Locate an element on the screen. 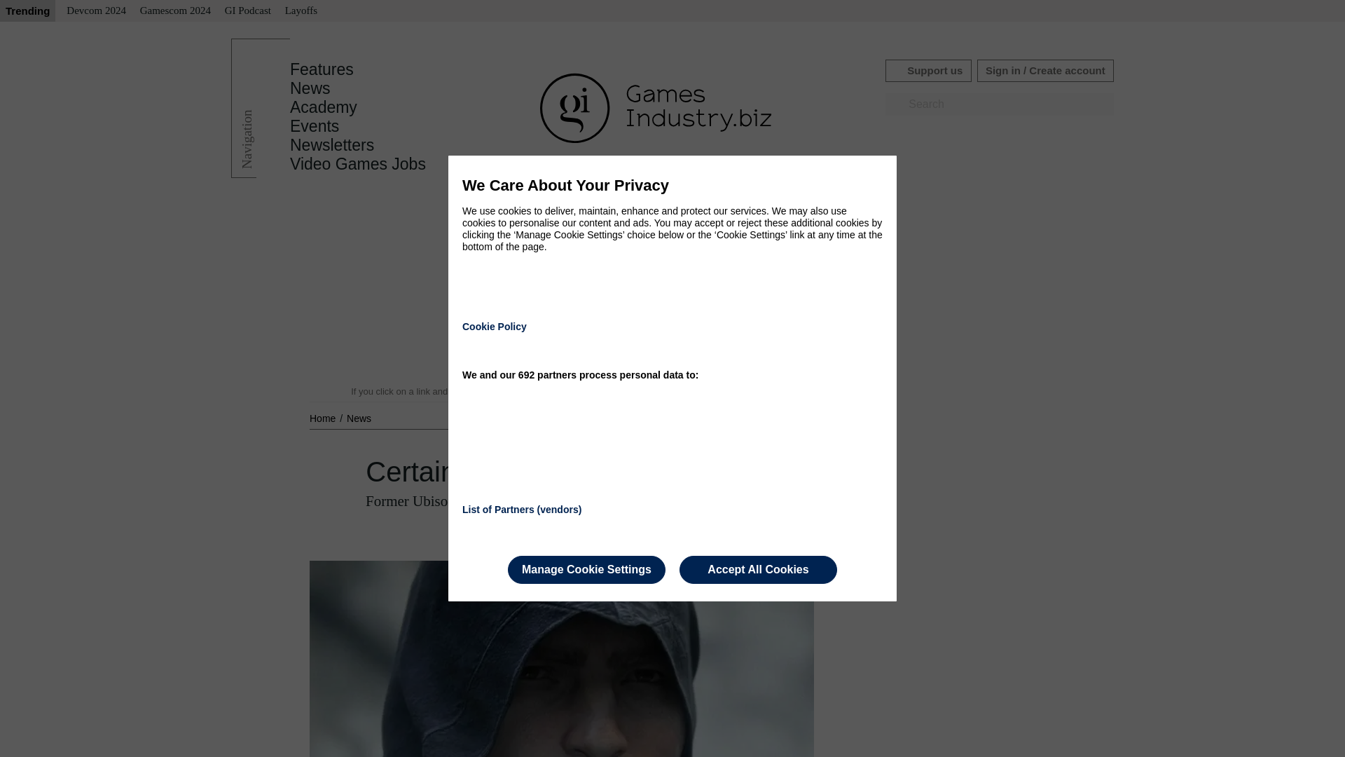  Events is located at coordinates (314, 126).